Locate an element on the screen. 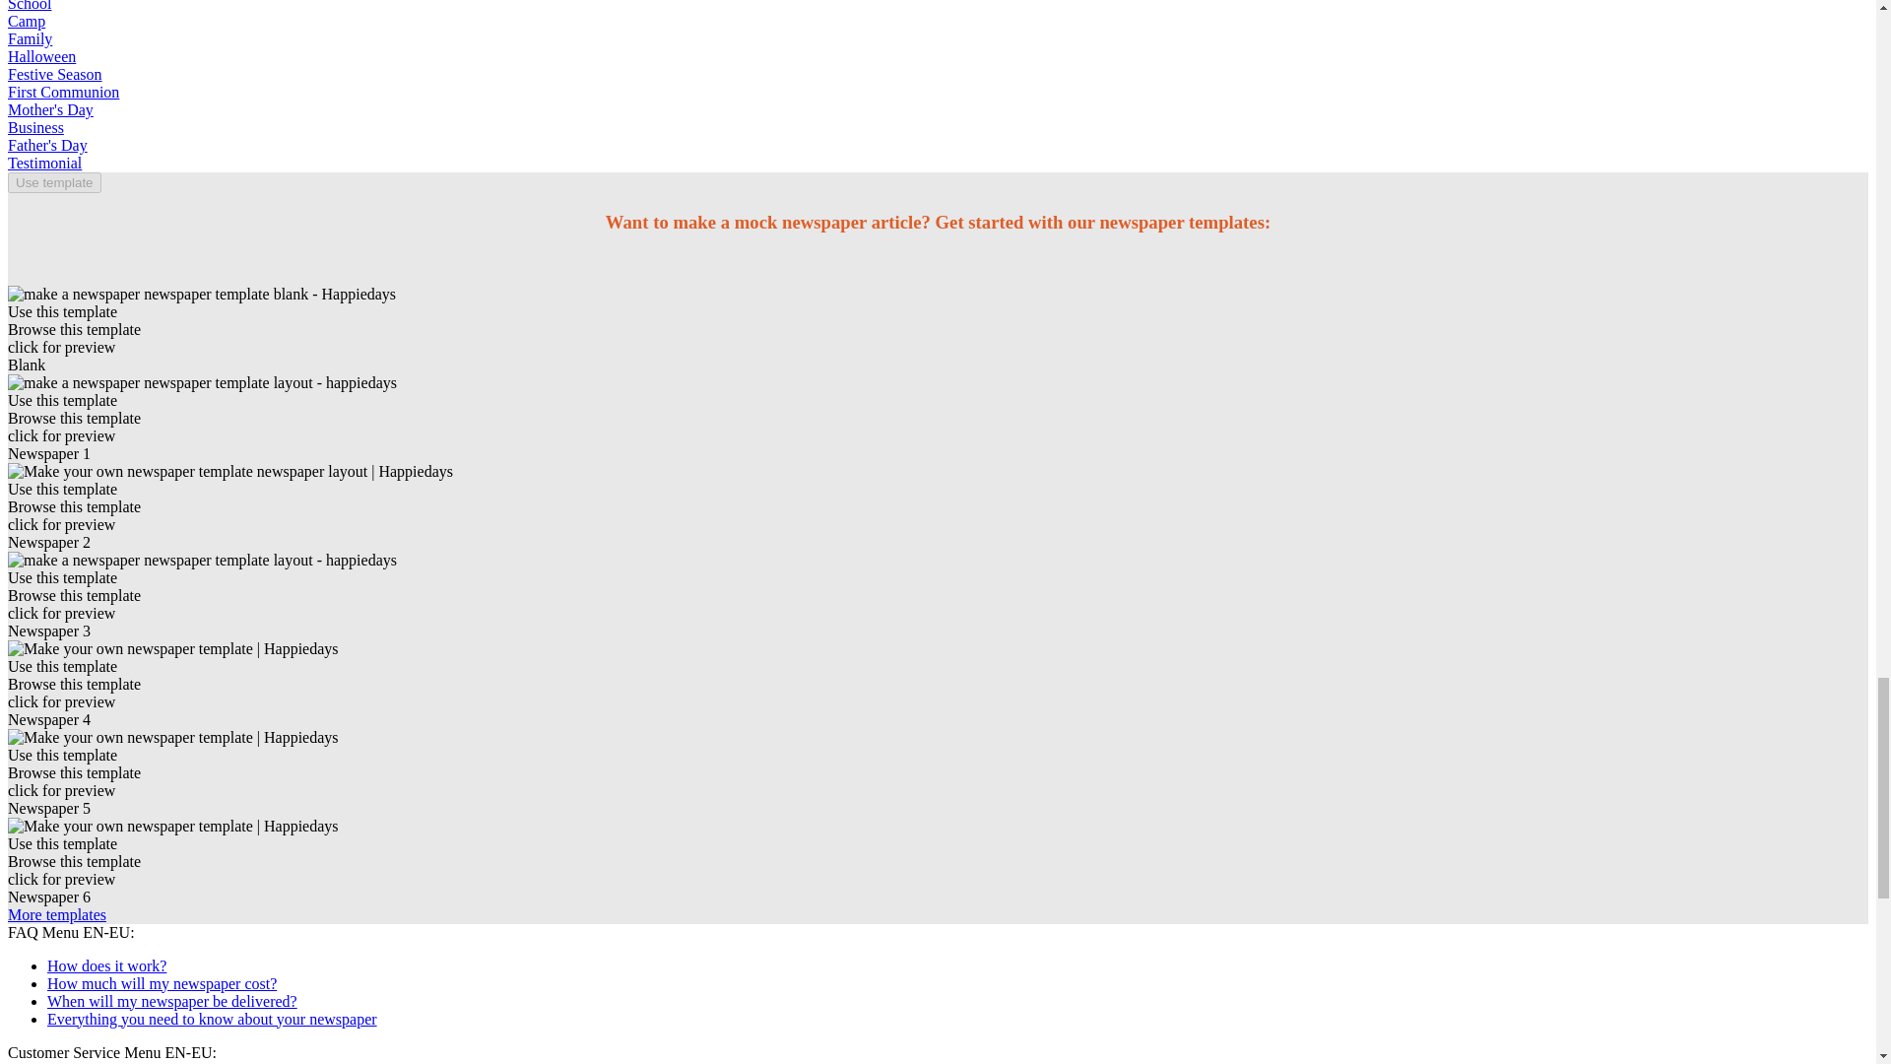 This screenshot has height=1064, width=1891. Camp is located at coordinates (26, 21).